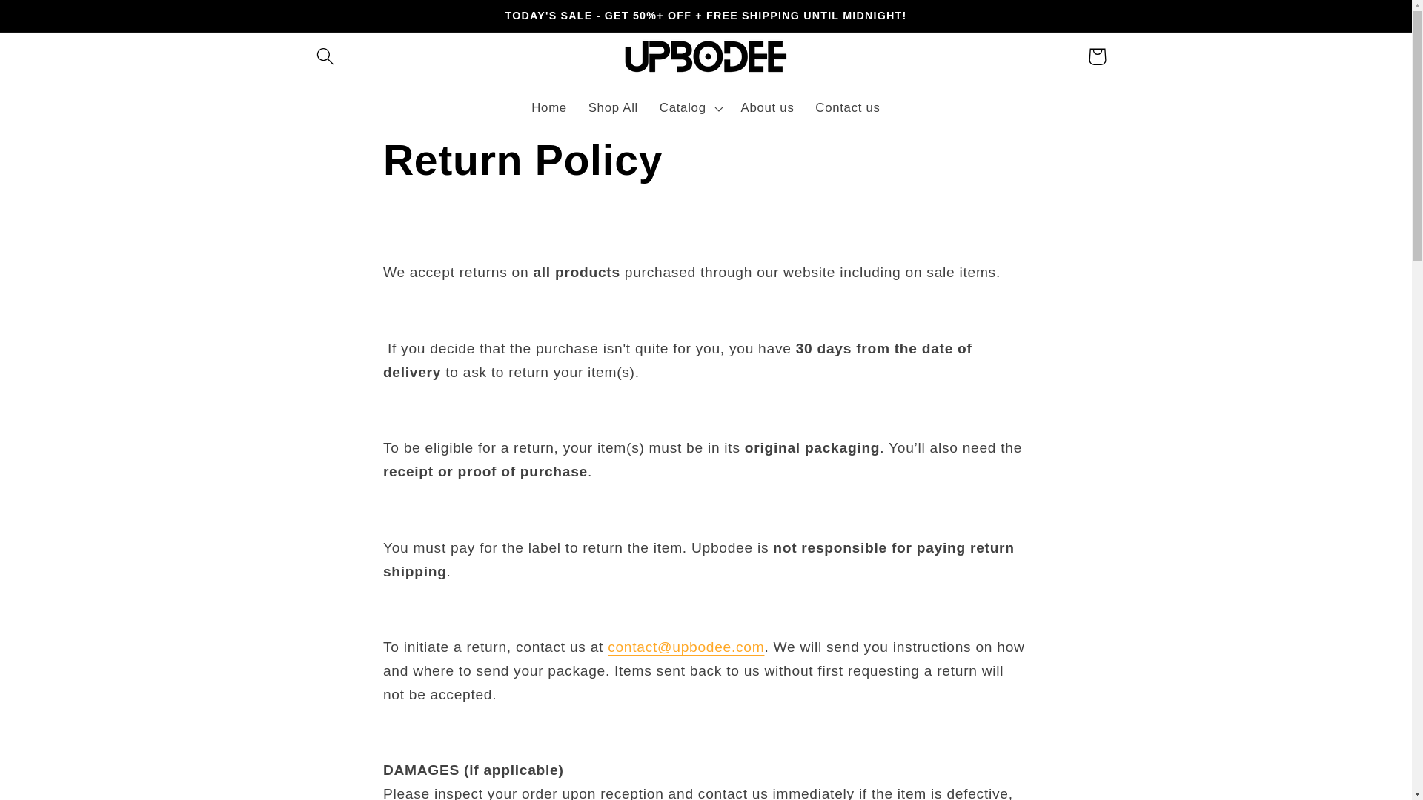  Describe the element at coordinates (613, 107) in the screenshot. I see `Shop All` at that location.